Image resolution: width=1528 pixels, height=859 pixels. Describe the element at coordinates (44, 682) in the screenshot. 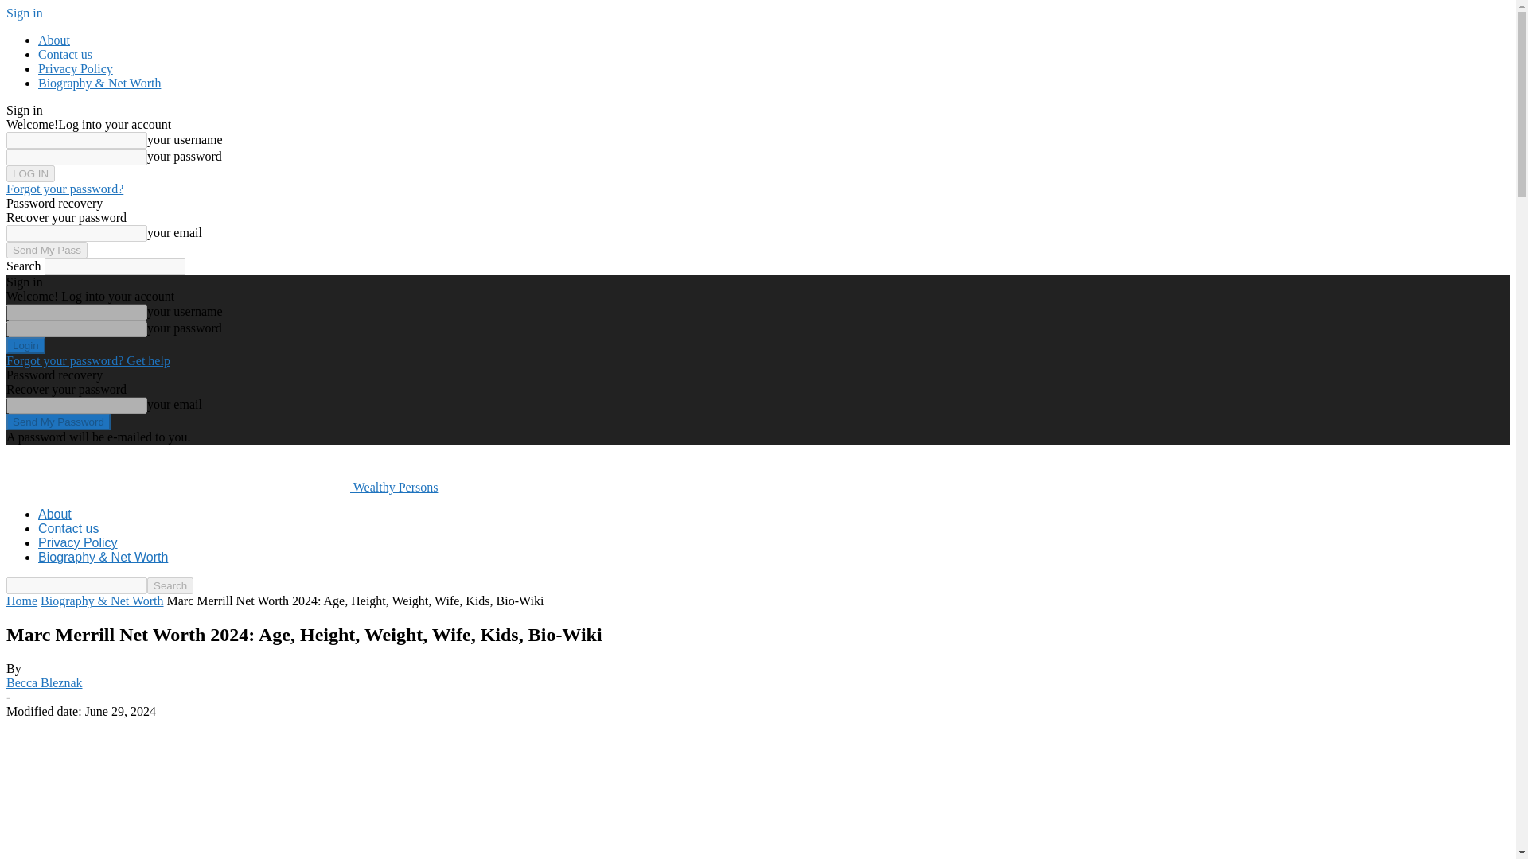

I see `Becca Bleznak` at that location.